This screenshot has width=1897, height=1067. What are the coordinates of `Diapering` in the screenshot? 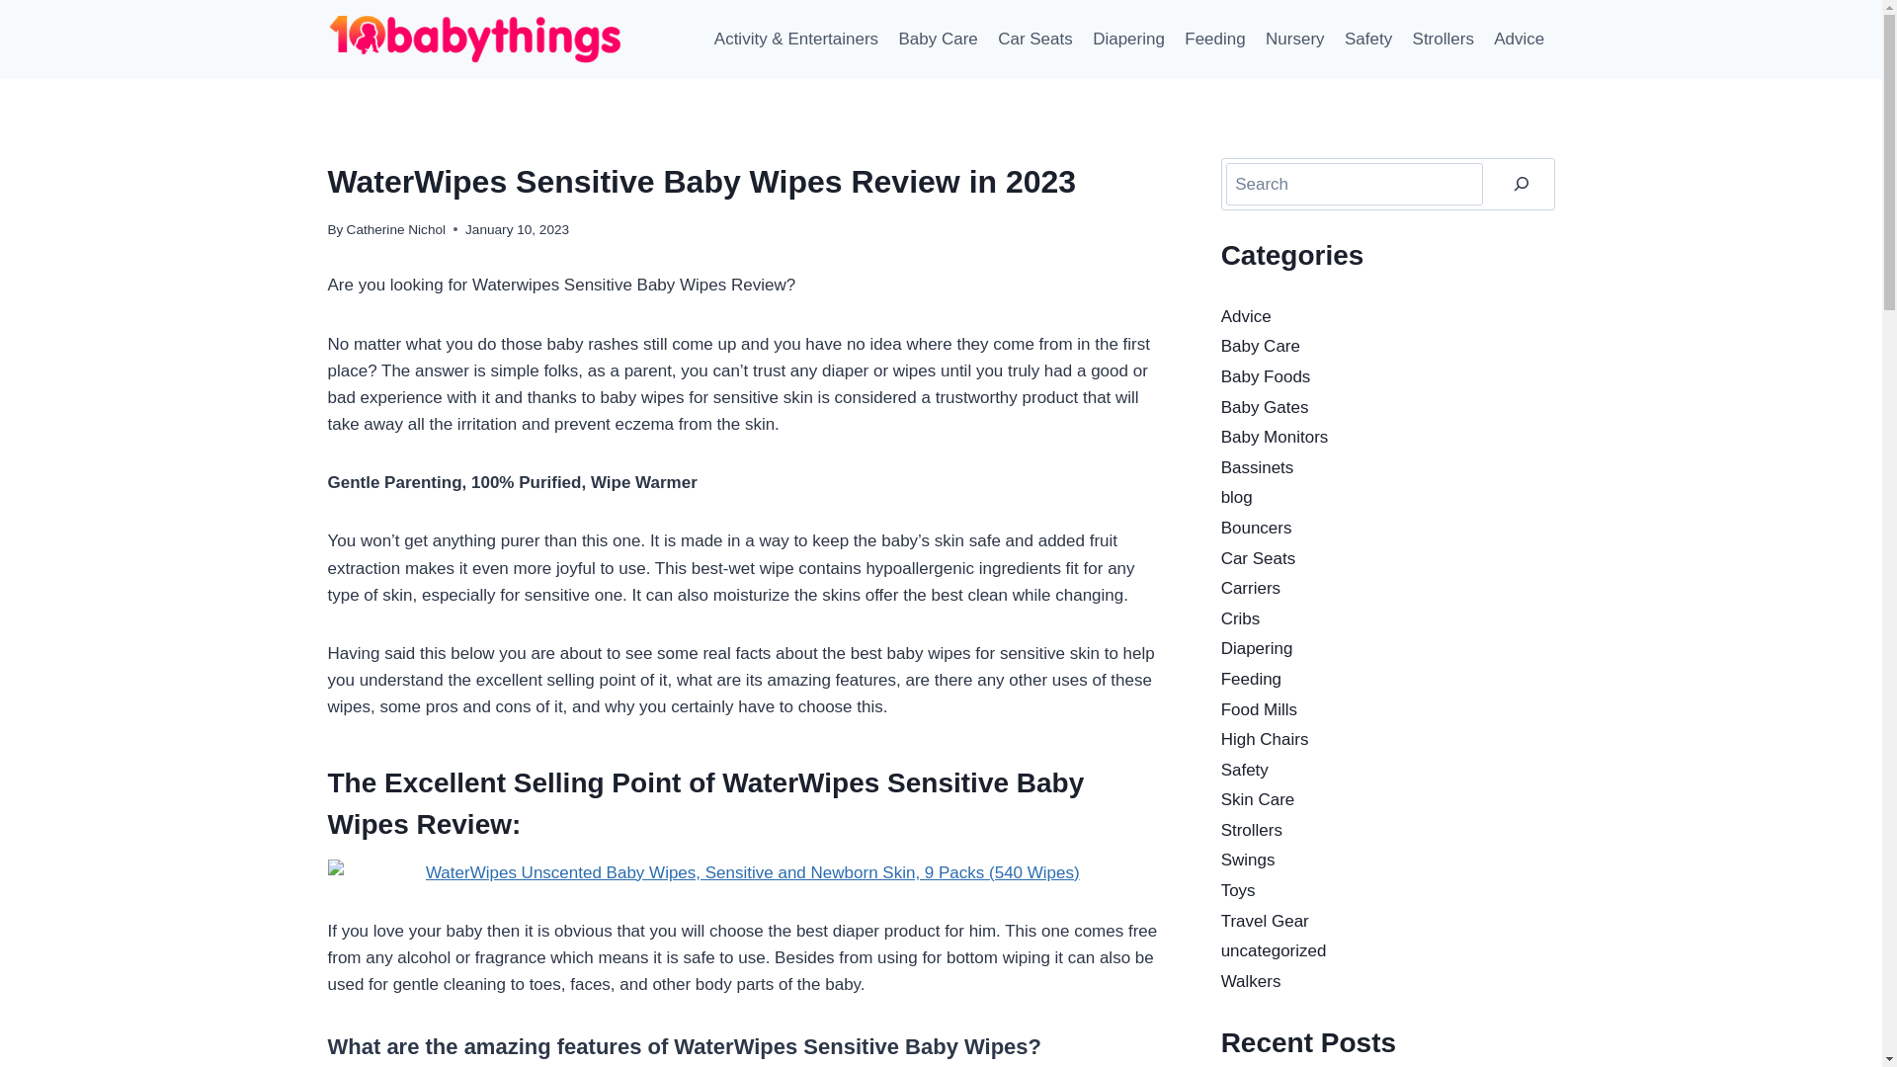 It's located at (1128, 40).